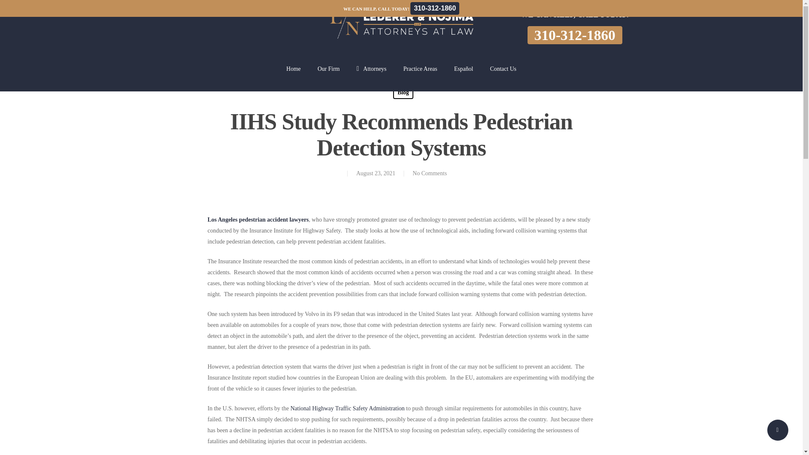 This screenshot has width=809, height=455. Describe the element at coordinates (228, 11) in the screenshot. I see `facebook` at that location.